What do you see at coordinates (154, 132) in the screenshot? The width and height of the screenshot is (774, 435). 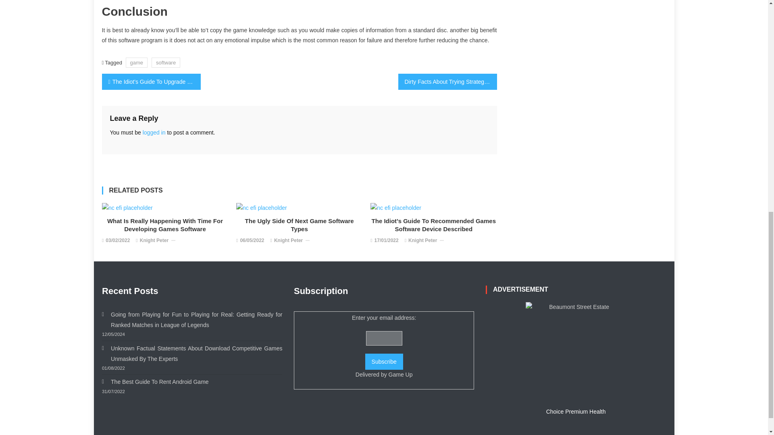 I see `logged in` at bounding box center [154, 132].